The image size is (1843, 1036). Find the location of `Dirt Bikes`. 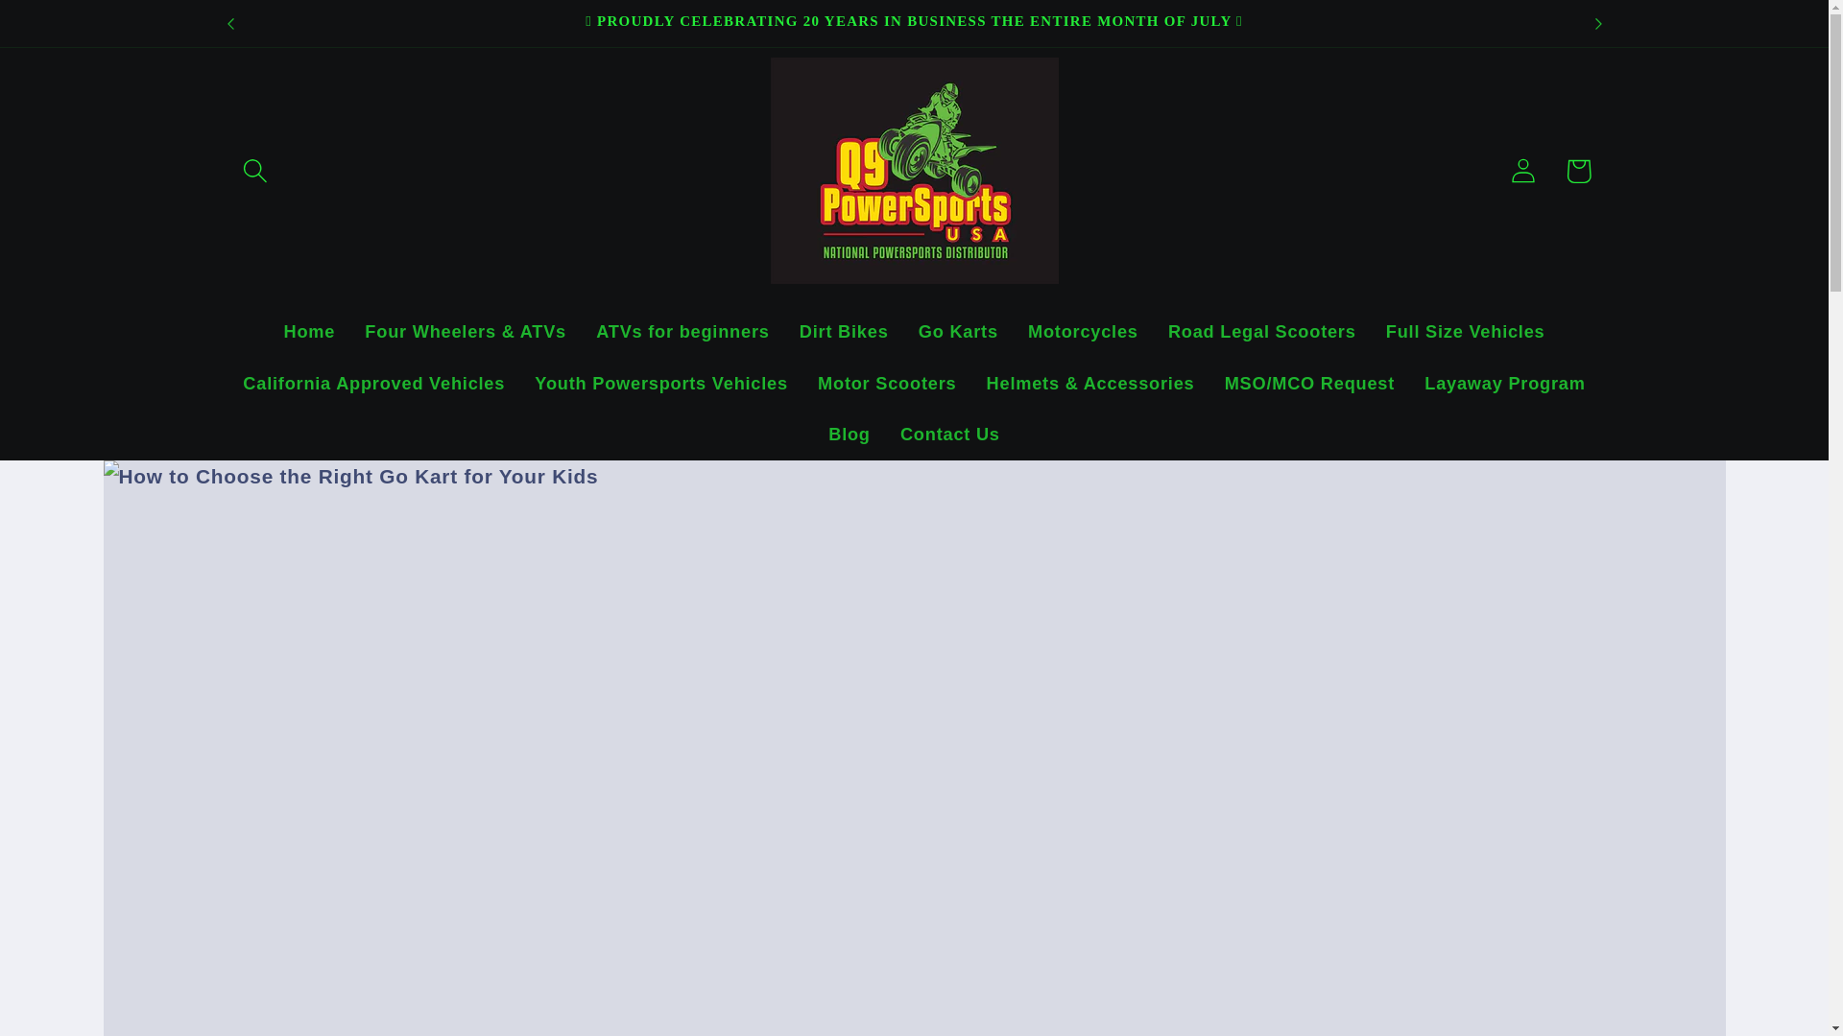

Dirt Bikes is located at coordinates (843, 332).